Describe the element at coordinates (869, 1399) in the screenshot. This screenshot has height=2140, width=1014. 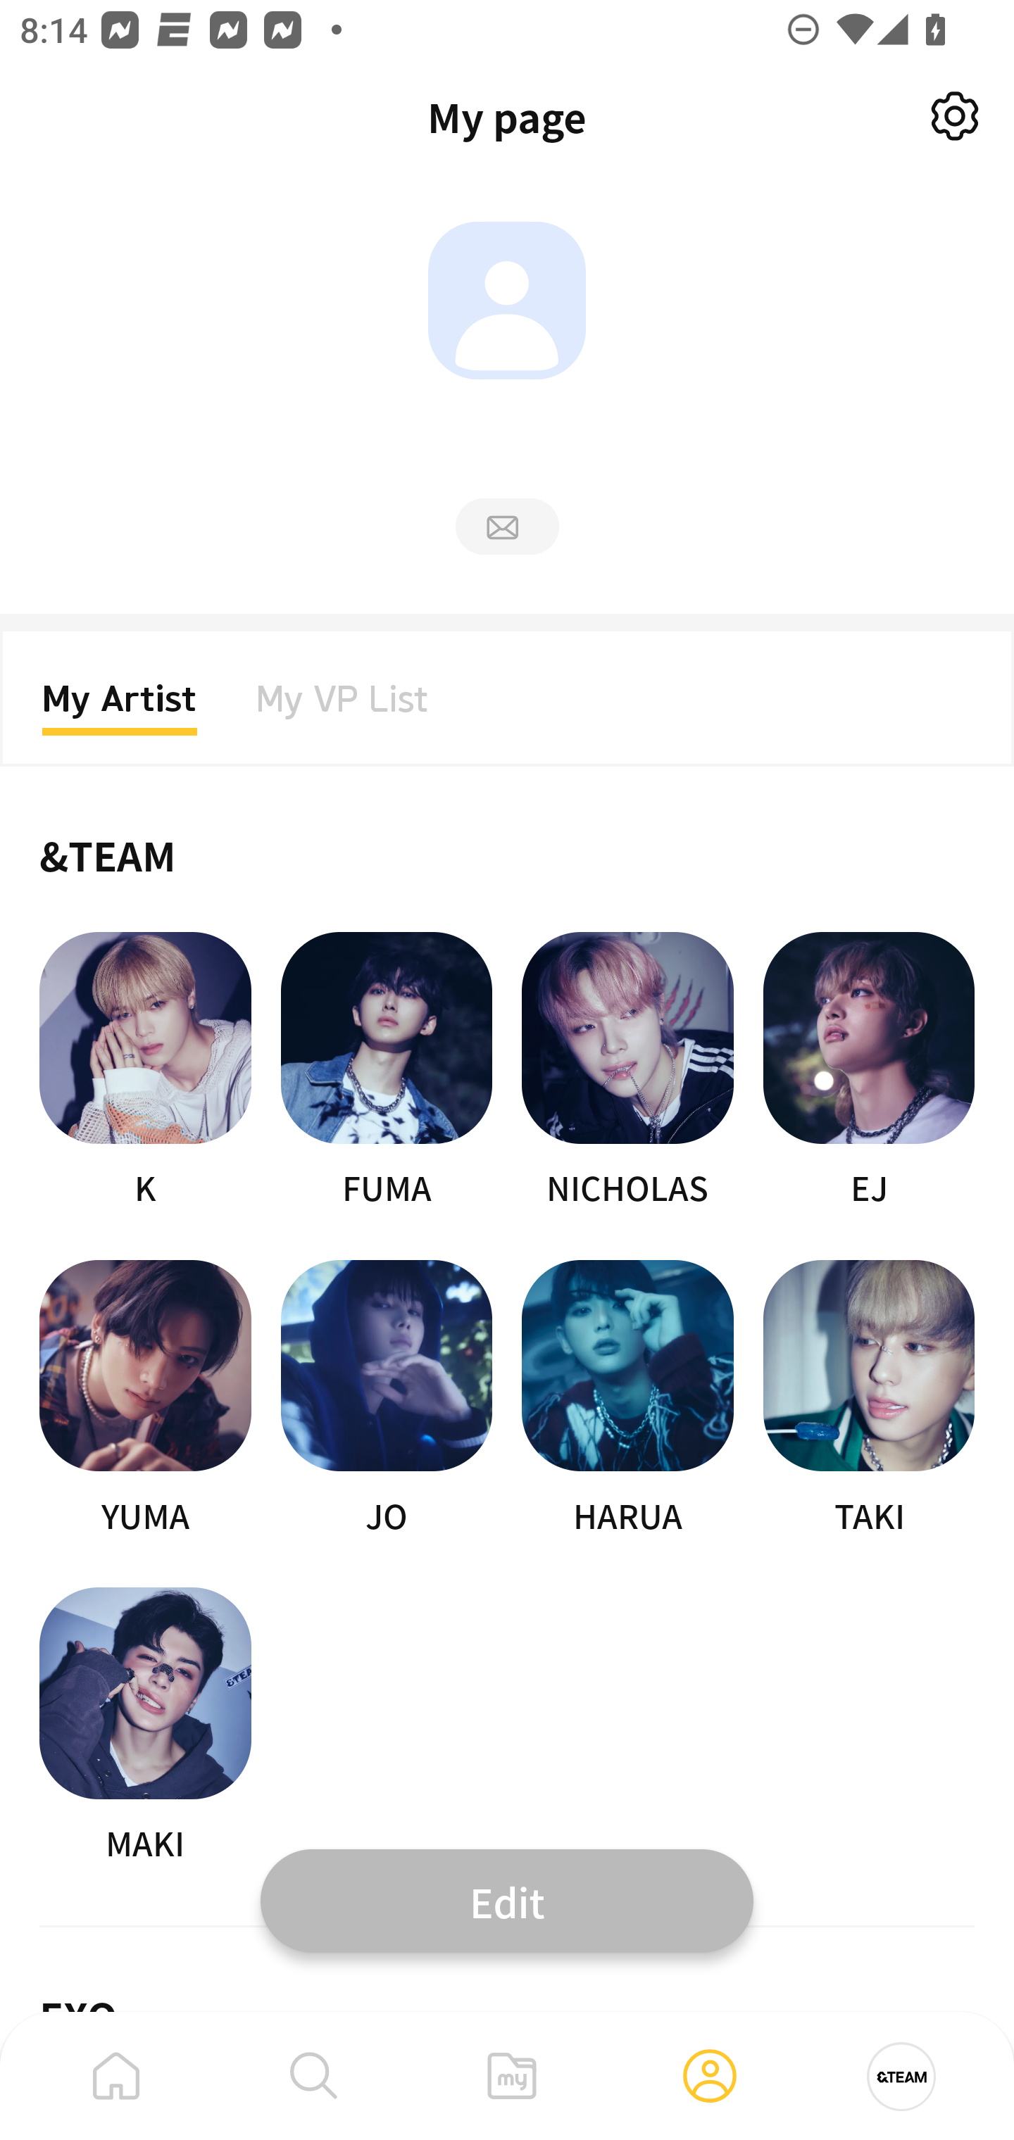
I see `TAKI` at that location.